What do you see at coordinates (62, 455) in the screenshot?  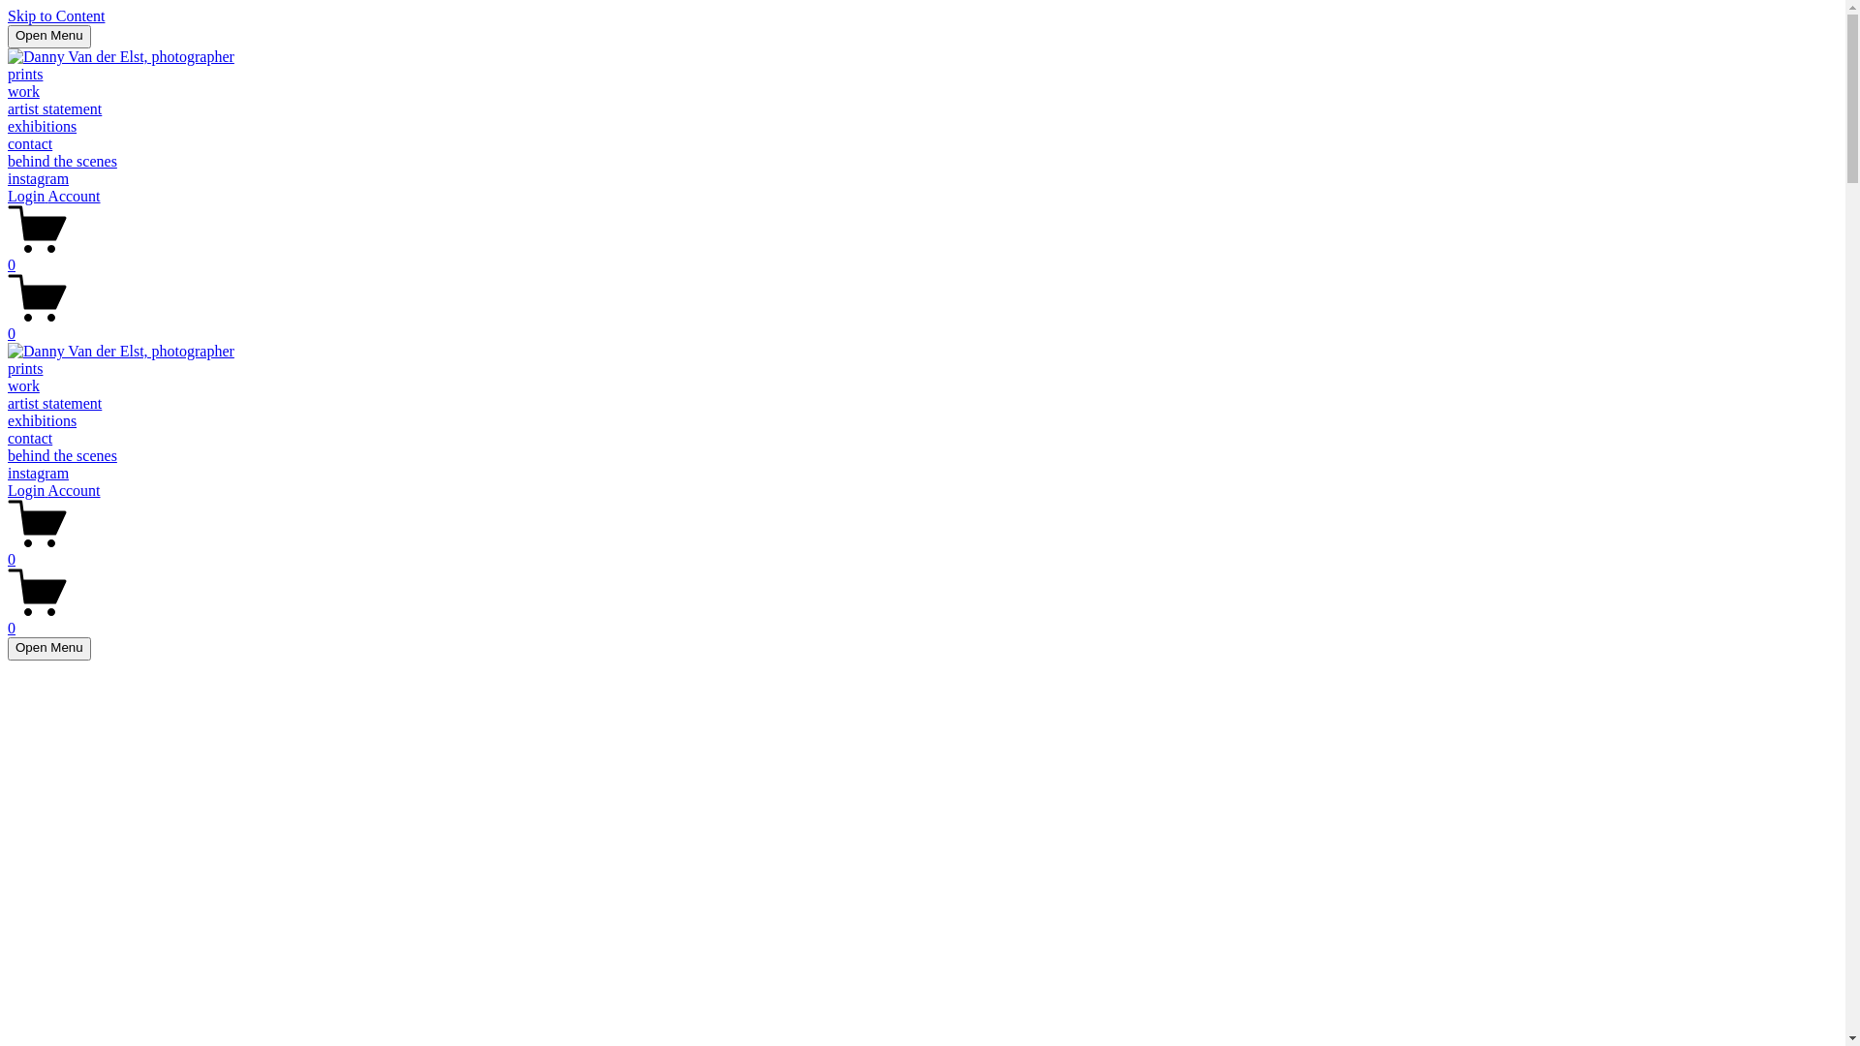 I see `behind the scenes` at bounding box center [62, 455].